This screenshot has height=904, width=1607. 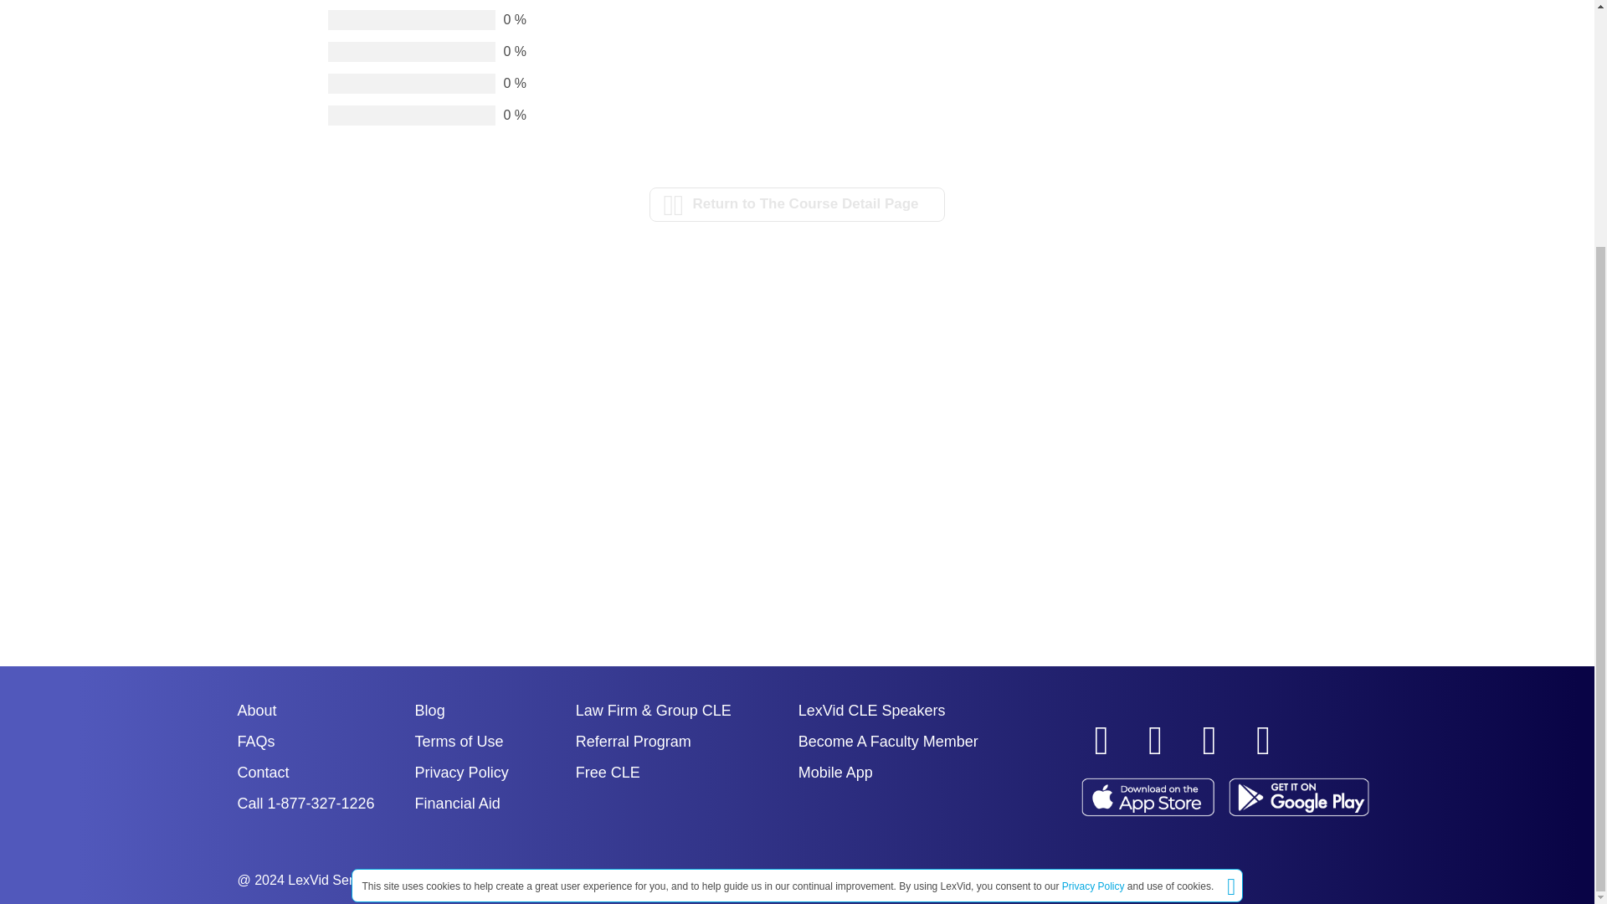 I want to click on Mobile App, so click(x=835, y=772).